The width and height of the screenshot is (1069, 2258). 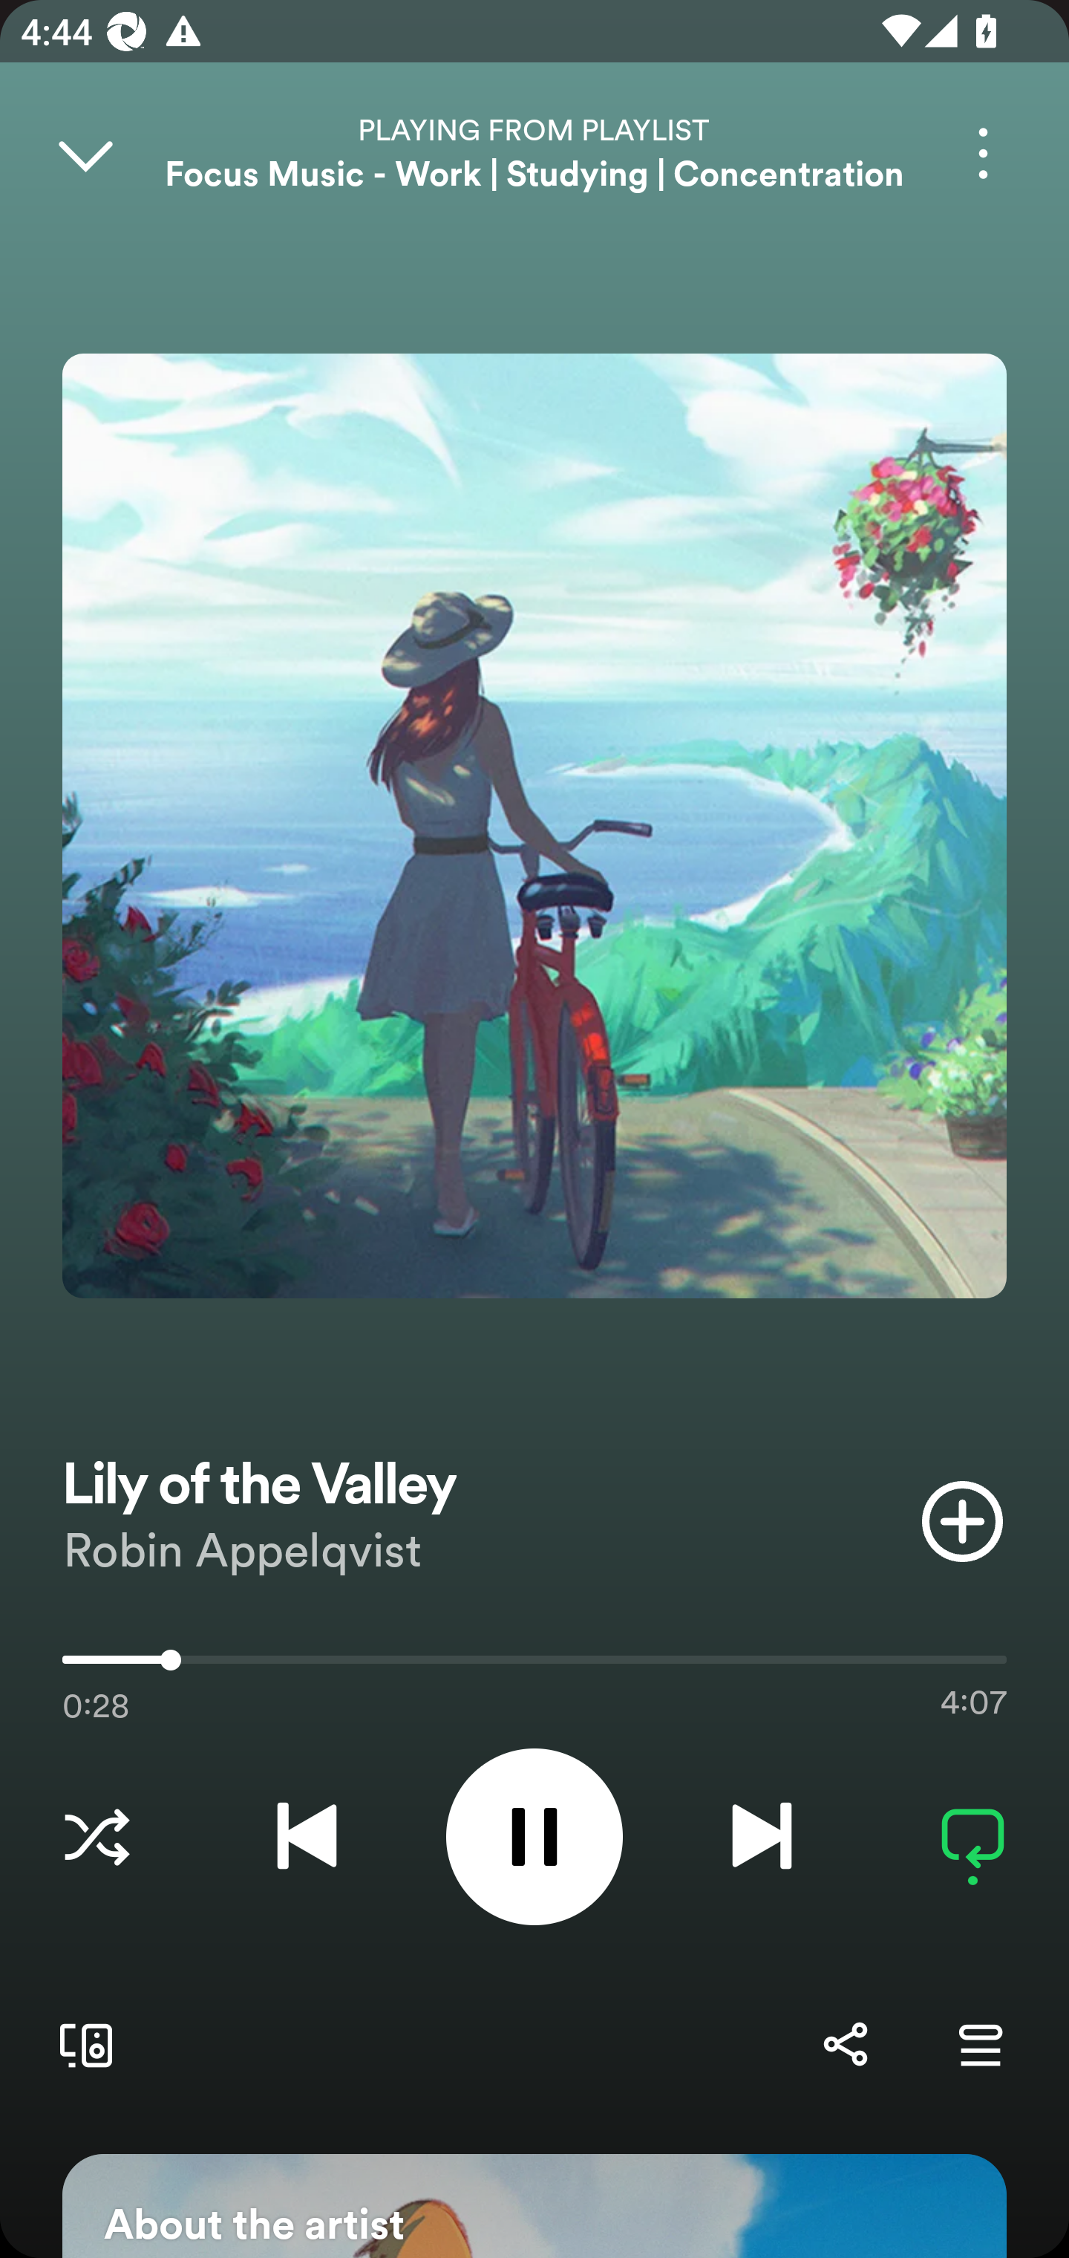 I want to click on Repeat, so click(x=972, y=1836).